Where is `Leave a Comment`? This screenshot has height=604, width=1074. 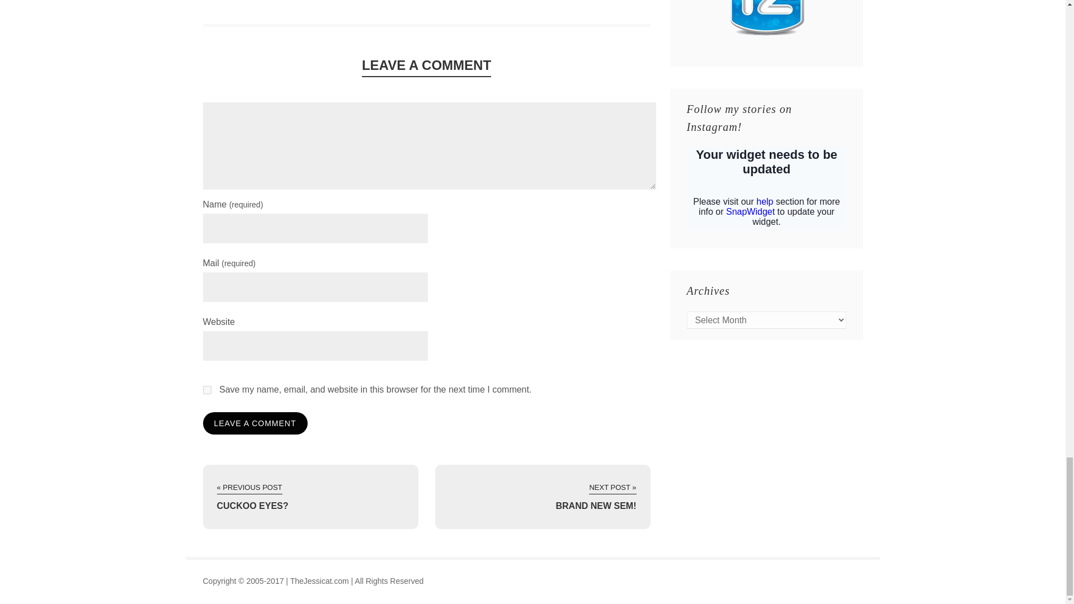 Leave a Comment is located at coordinates (255, 423).